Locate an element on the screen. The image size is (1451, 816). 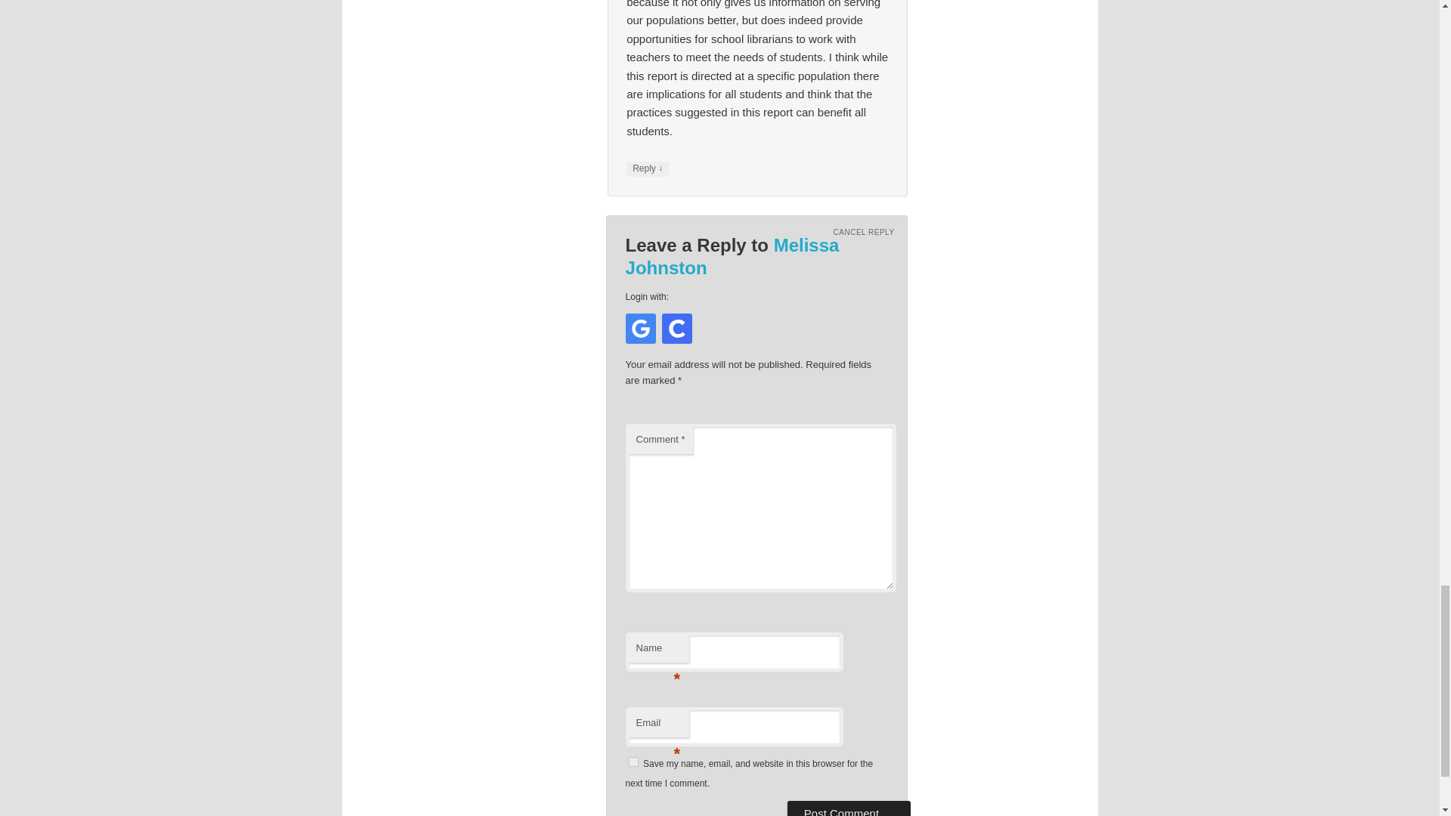
Post Comment is located at coordinates (849, 808).